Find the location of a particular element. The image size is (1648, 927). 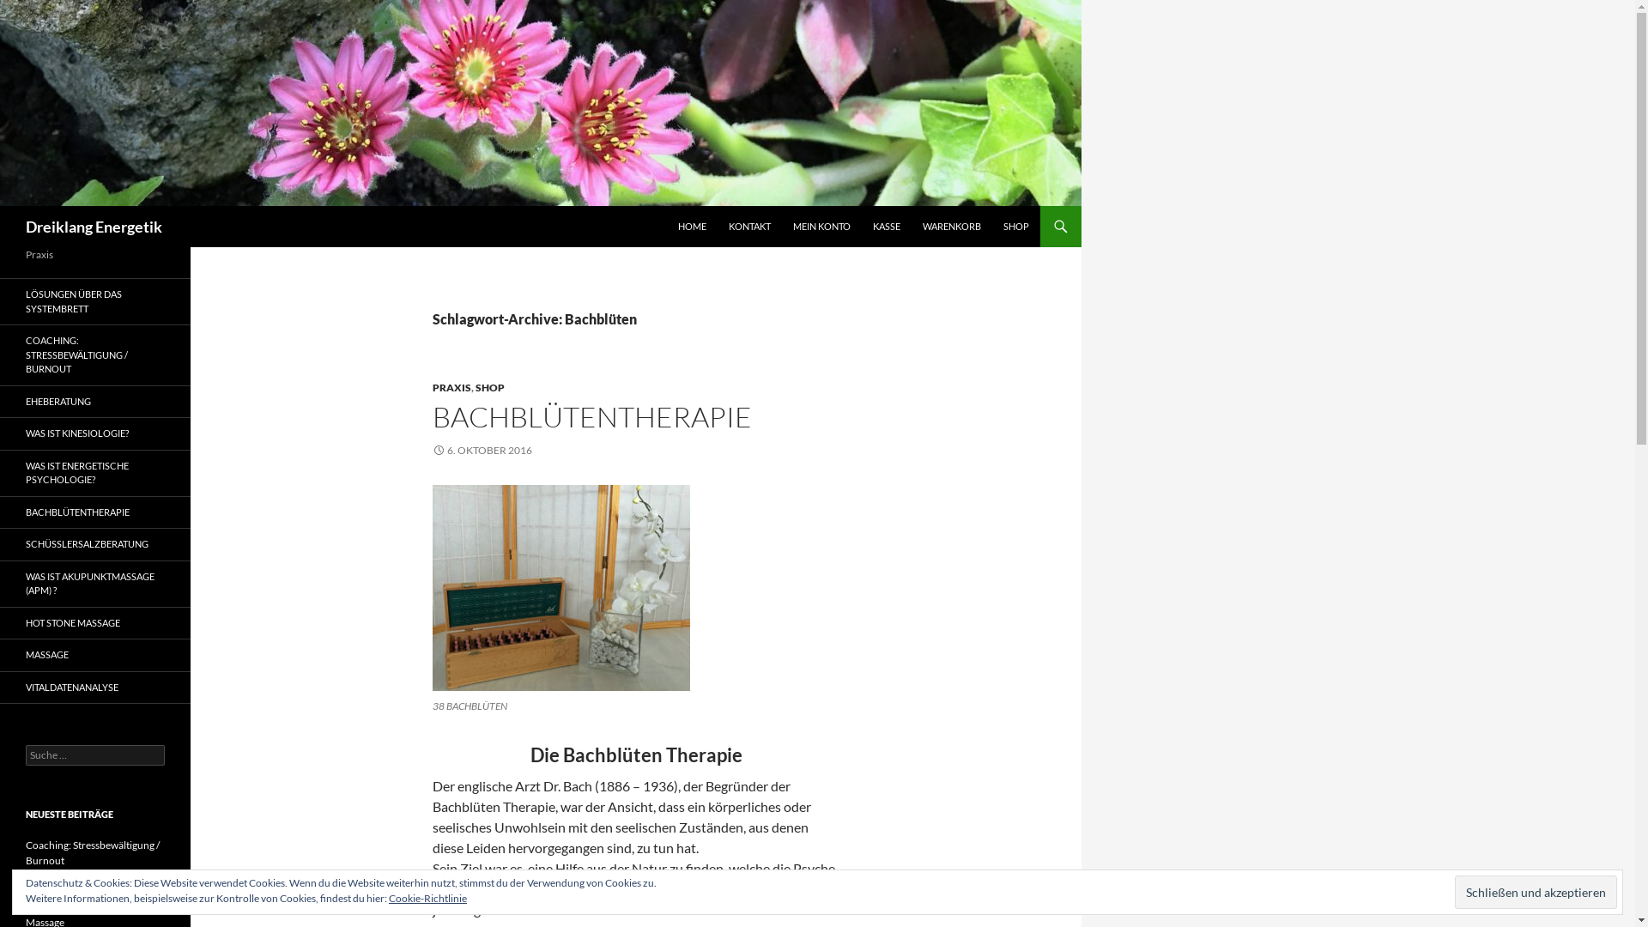

6. OKTOBER 2016 is located at coordinates (482, 450).